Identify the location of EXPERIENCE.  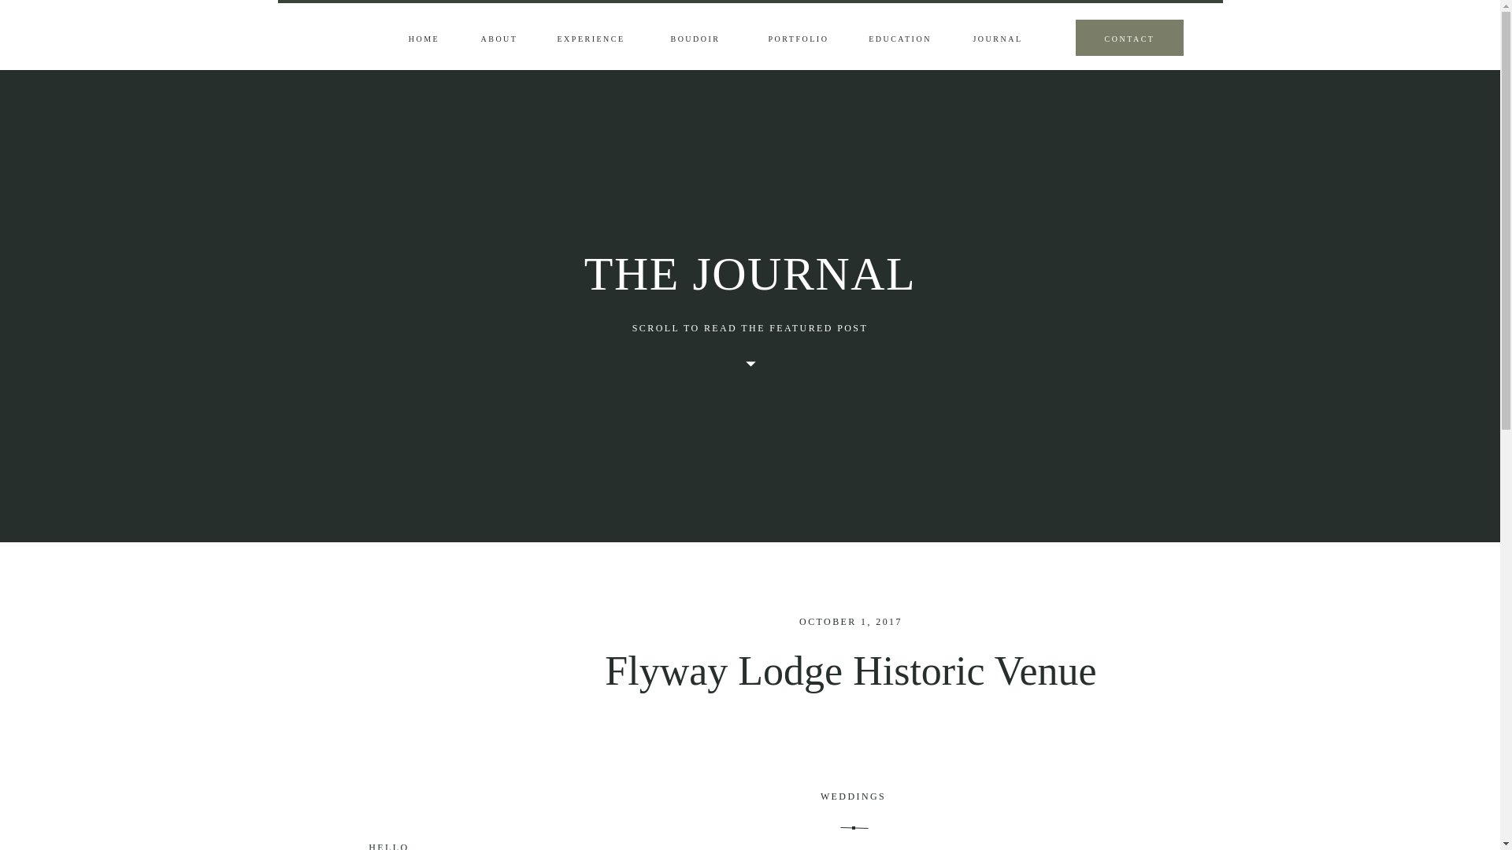
(591, 39).